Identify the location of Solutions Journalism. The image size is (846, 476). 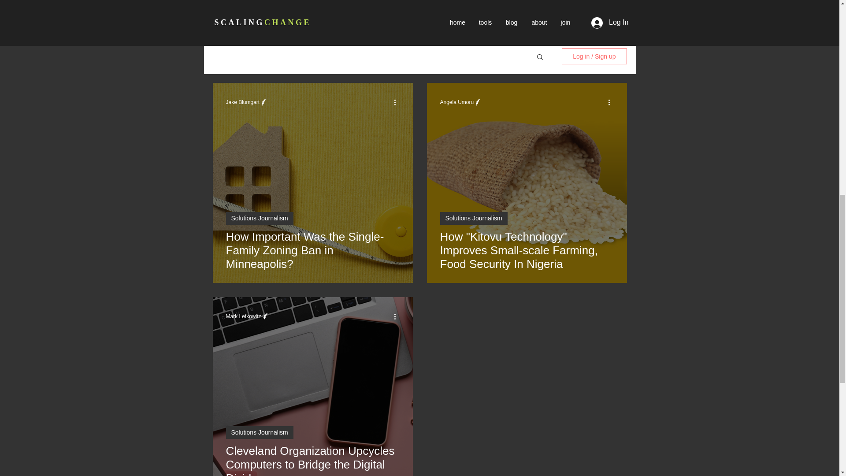
(473, 218).